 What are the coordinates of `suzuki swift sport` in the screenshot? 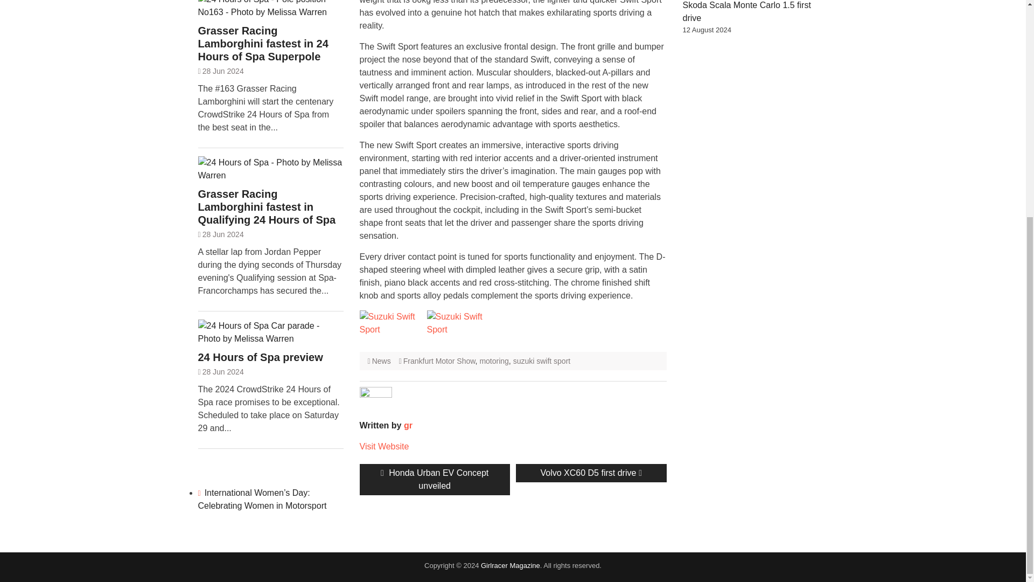 It's located at (591, 473).